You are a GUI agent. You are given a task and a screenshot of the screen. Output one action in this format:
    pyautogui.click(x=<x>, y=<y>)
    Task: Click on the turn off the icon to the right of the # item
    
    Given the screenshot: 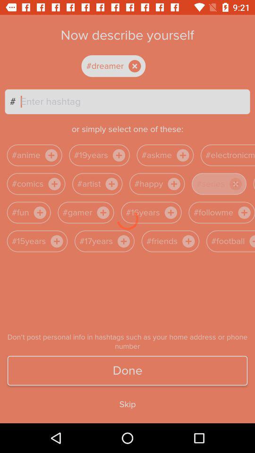 What is the action you would take?
    pyautogui.click(x=135, y=101)
    